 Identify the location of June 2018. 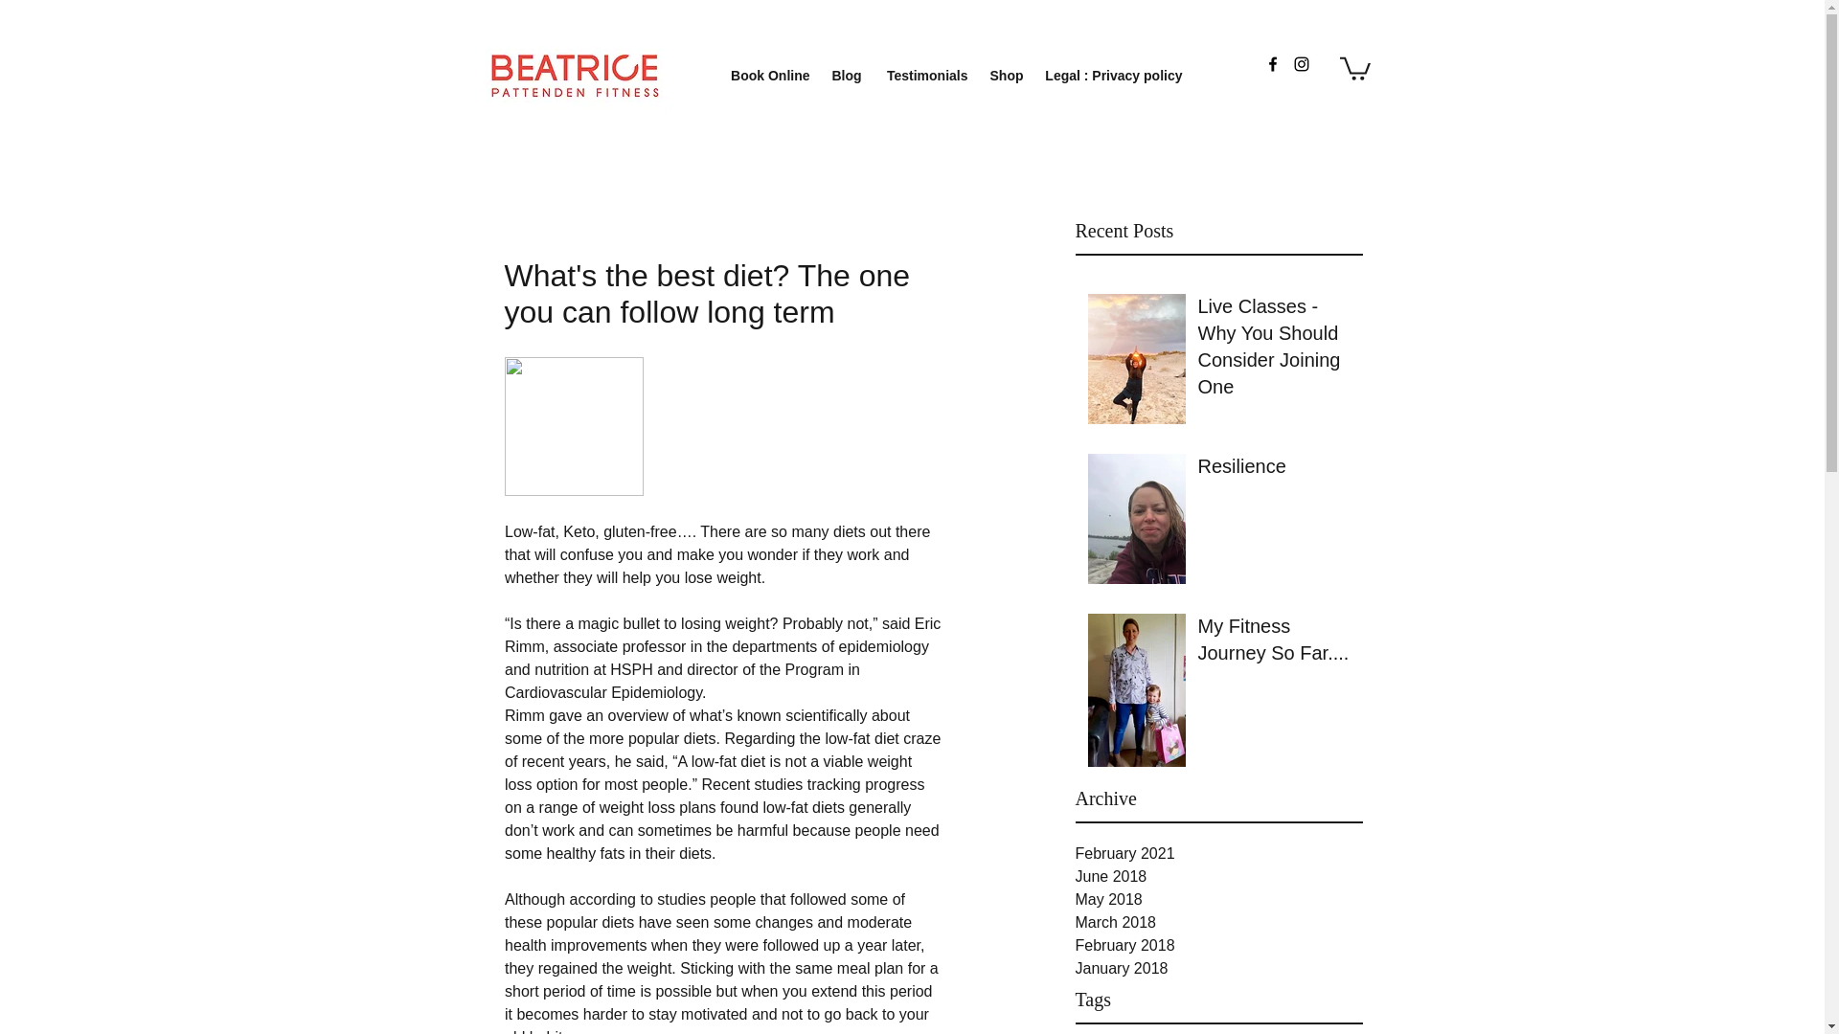
(1218, 876).